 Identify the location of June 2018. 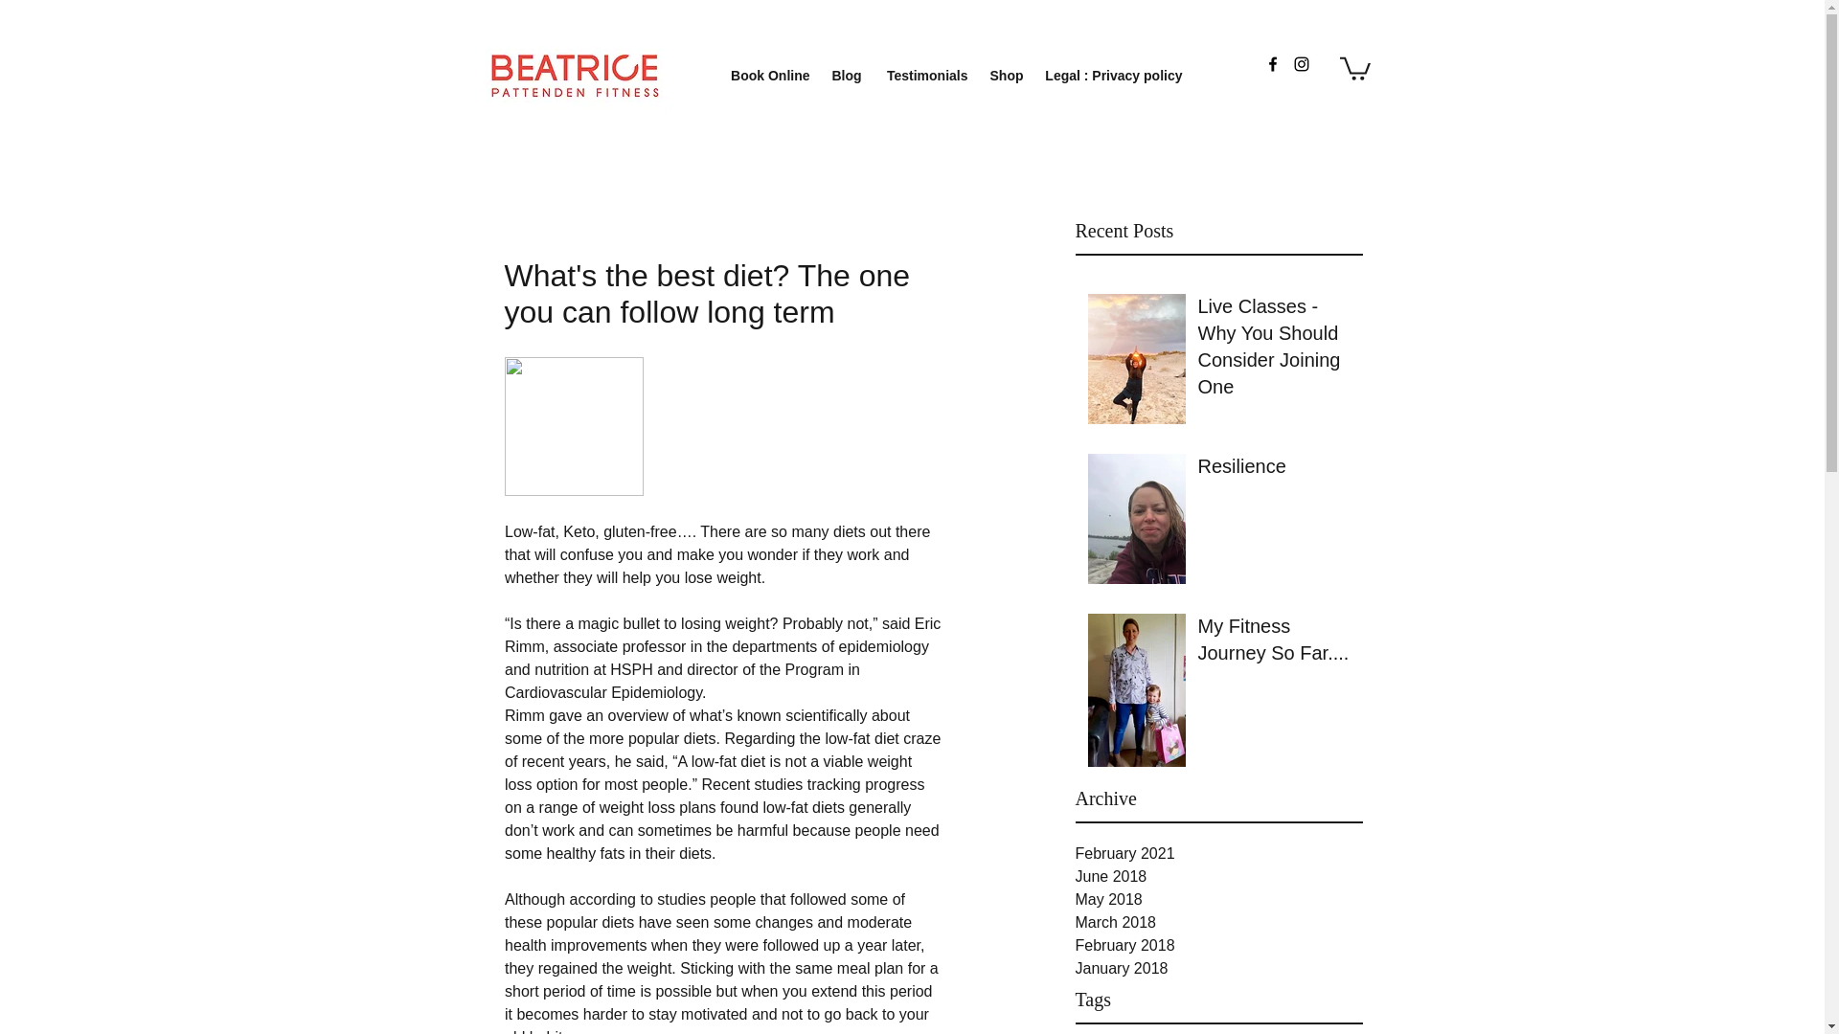
(1218, 876).